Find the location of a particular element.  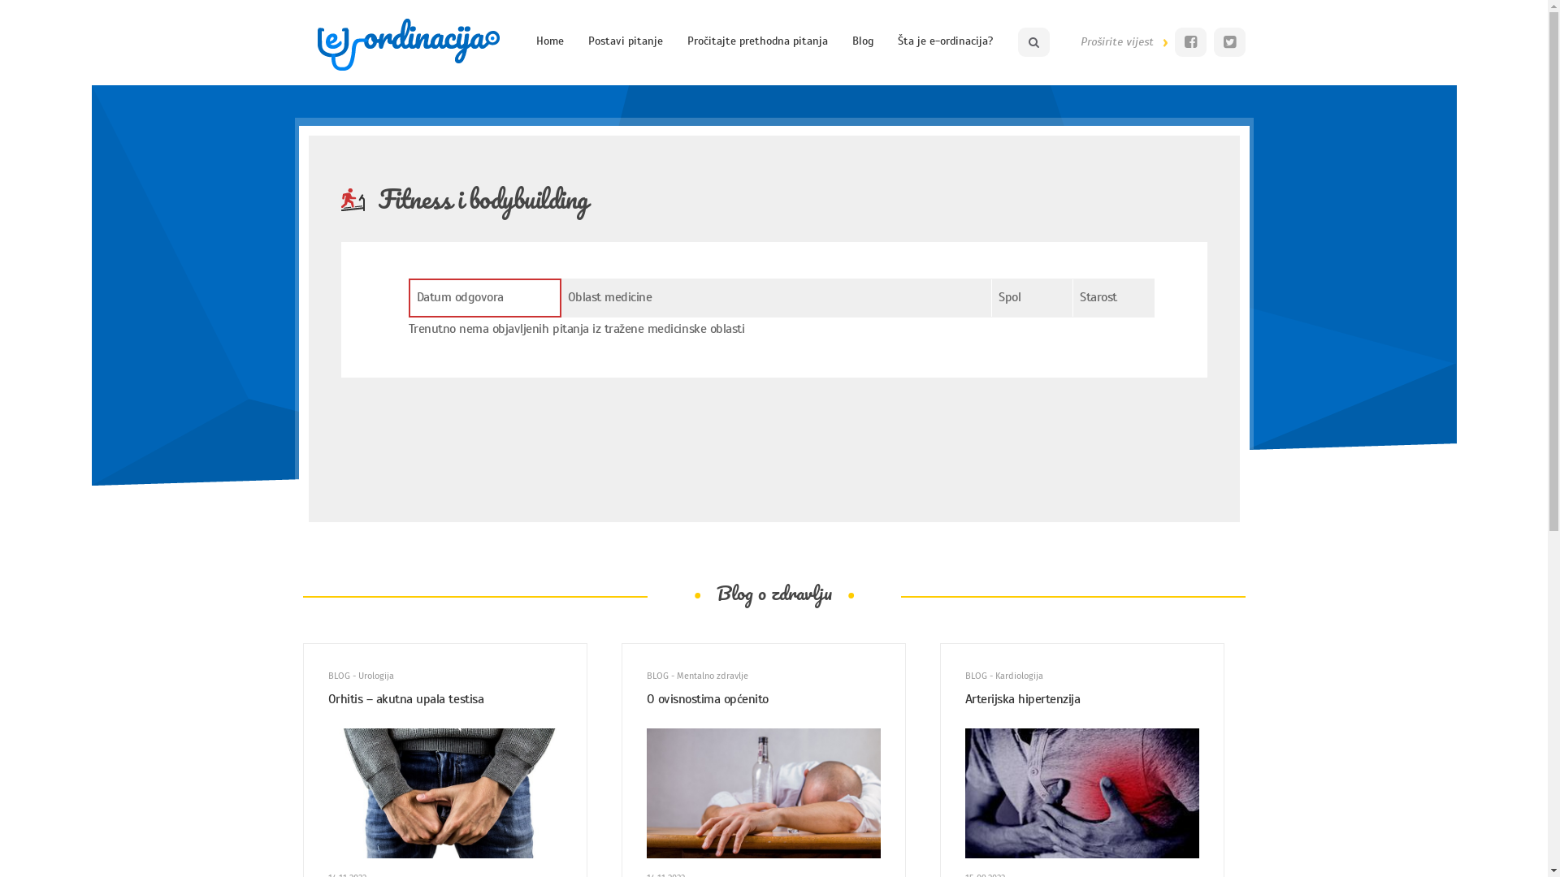

Postavi pitanje is located at coordinates (626, 41).